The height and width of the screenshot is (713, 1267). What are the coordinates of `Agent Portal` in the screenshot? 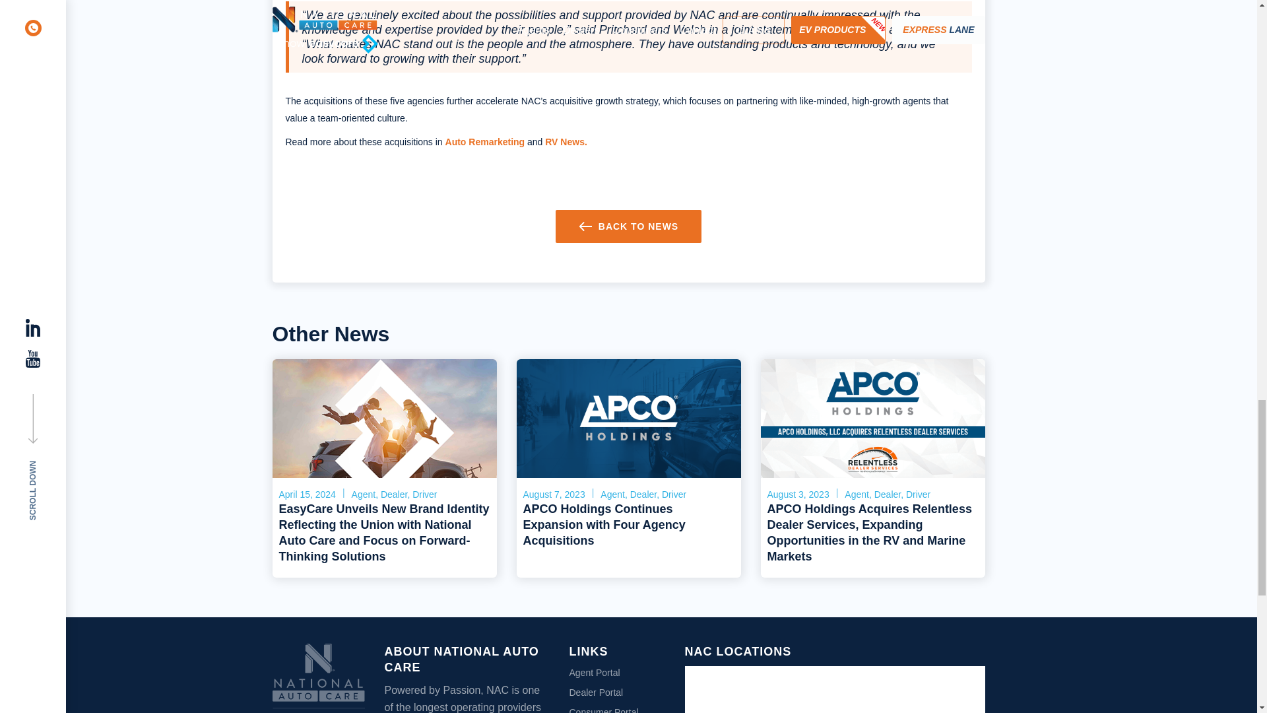 It's located at (594, 672).